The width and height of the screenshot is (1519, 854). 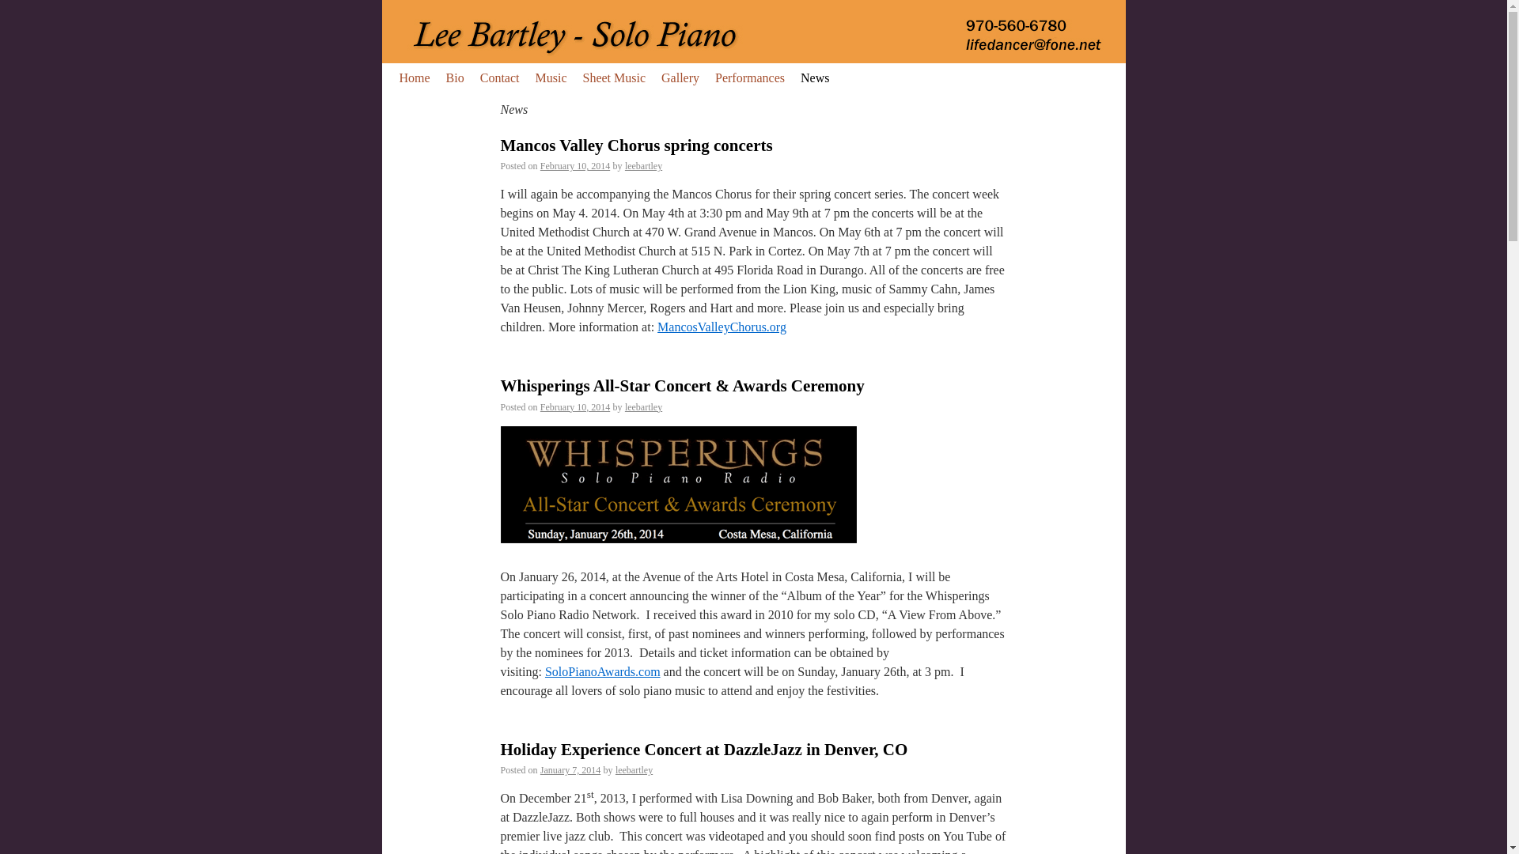 What do you see at coordinates (613, 77) in the screenshot?
I see `Sheet Music` at bounding box center [613, 77].